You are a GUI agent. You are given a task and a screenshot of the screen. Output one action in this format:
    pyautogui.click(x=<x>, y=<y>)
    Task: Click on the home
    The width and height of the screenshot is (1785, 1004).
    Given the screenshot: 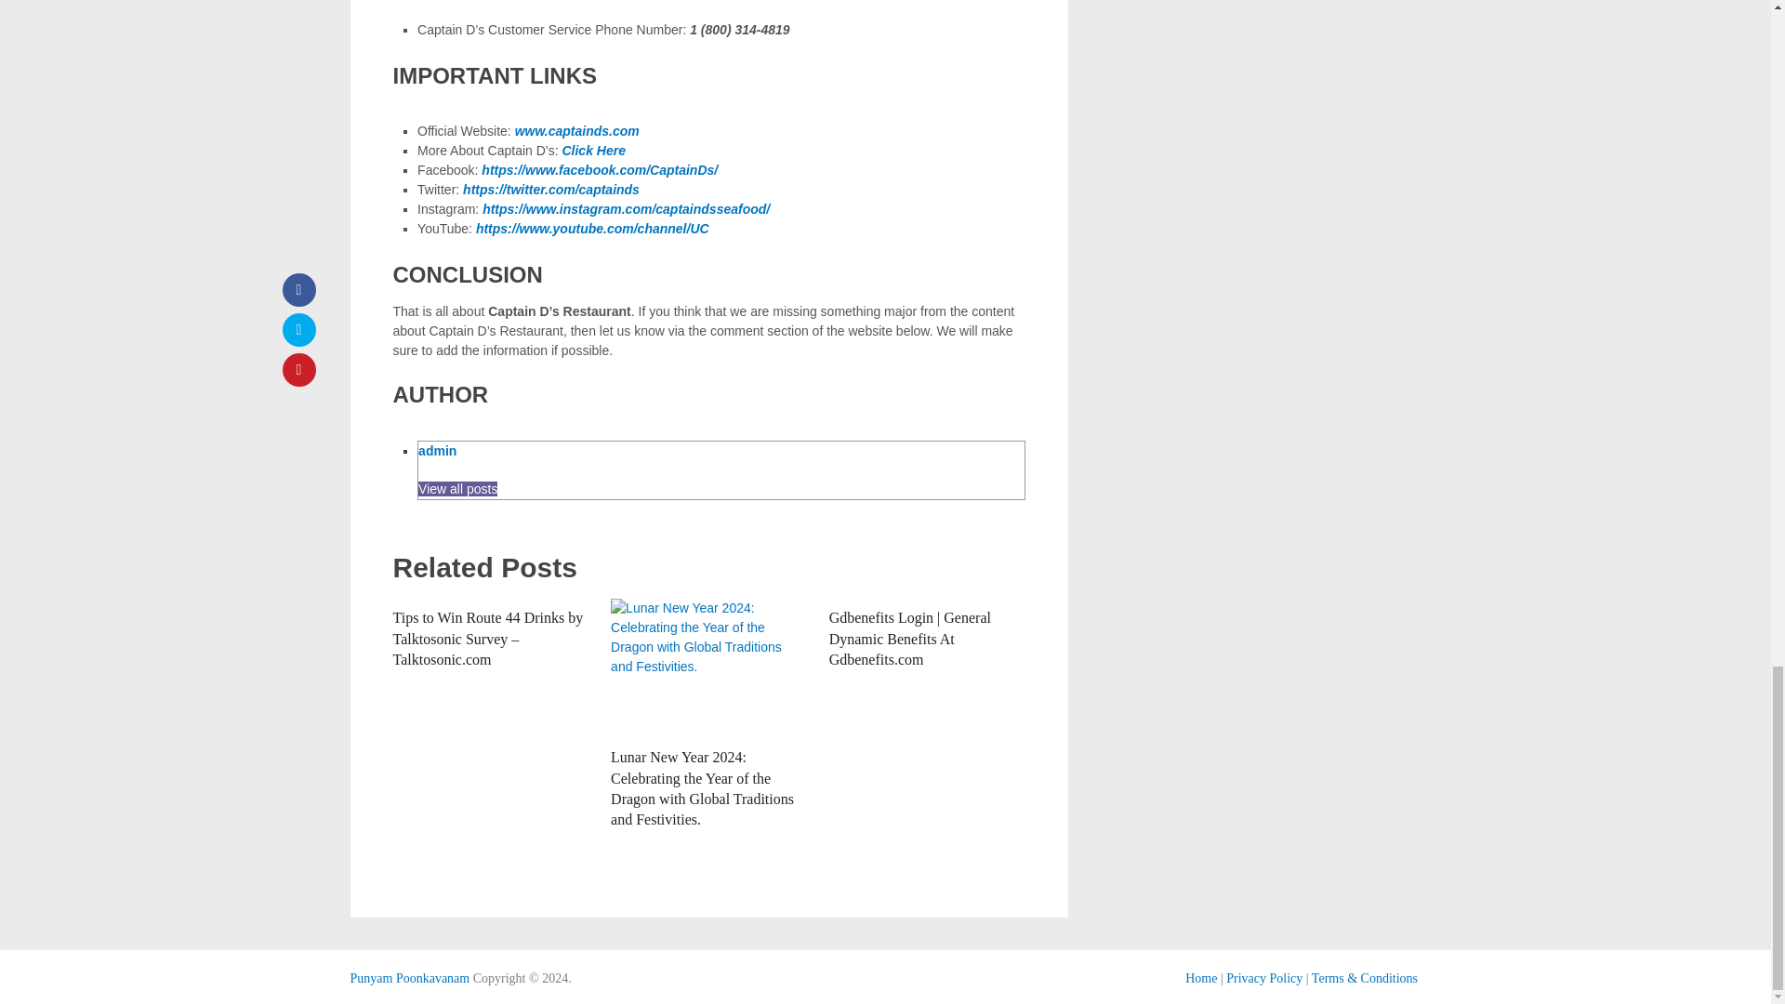 What is the action you would take?
    pyautogui.click(x=1201, y=978)
    